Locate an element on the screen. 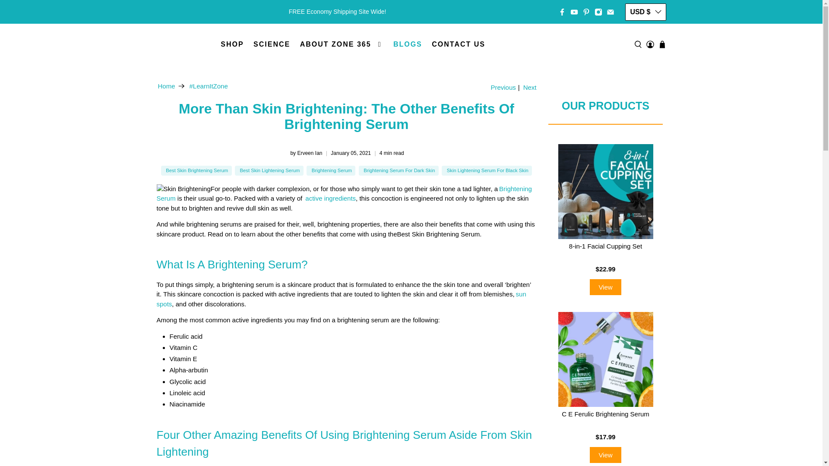 The height and width of the screenshot is (466, 829). ABOUT ZONE 365 is located at coordinates (341, 44).